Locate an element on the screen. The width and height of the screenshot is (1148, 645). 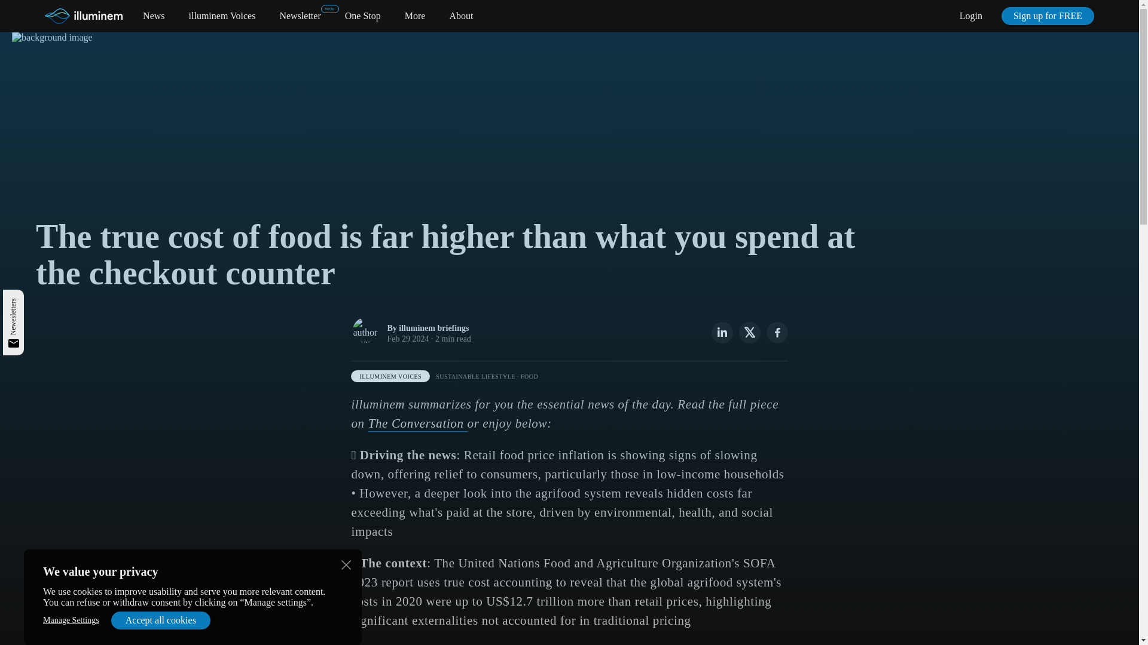
Newesletters is located at coordinates (28, 302).